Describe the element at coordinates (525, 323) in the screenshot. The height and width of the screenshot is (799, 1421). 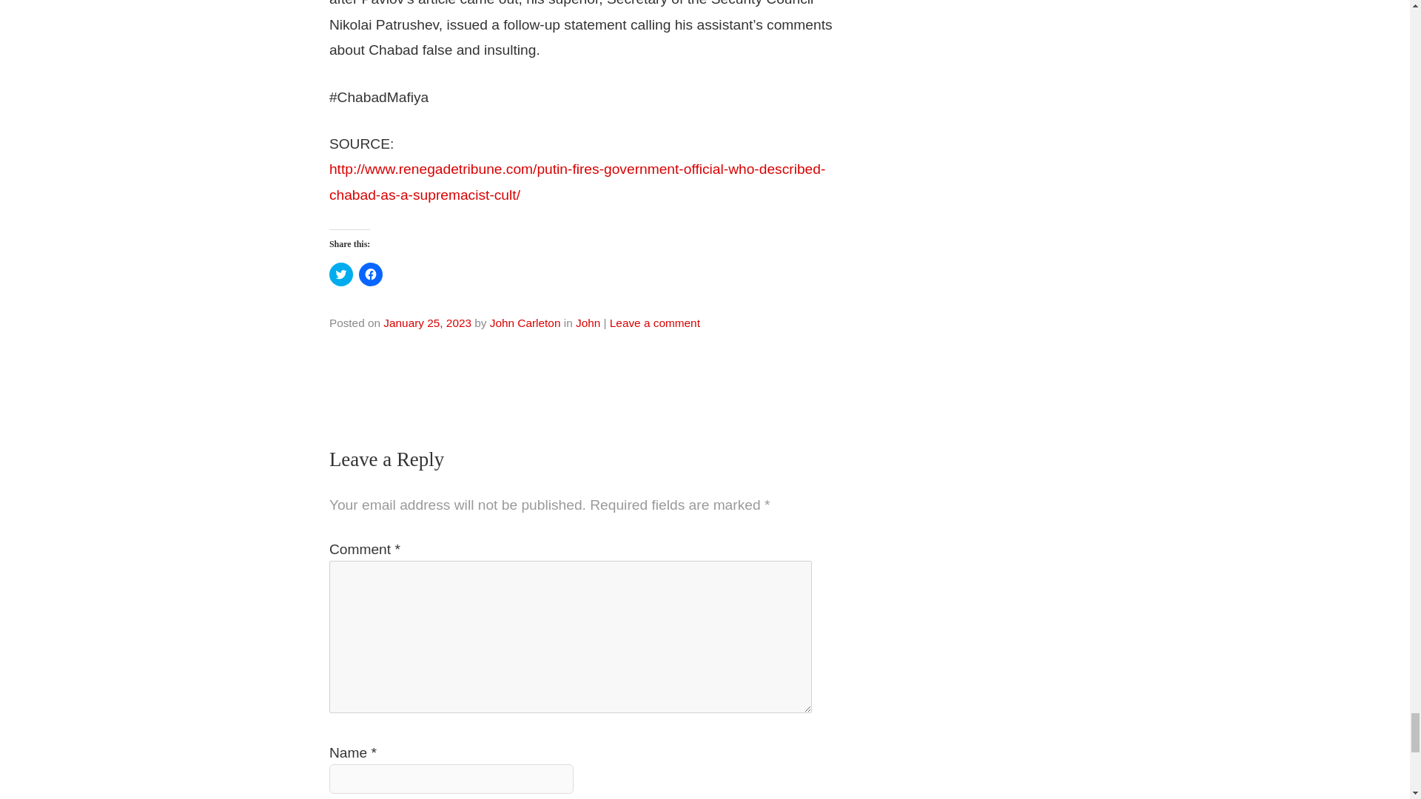
I see `John Carleton` at that location.